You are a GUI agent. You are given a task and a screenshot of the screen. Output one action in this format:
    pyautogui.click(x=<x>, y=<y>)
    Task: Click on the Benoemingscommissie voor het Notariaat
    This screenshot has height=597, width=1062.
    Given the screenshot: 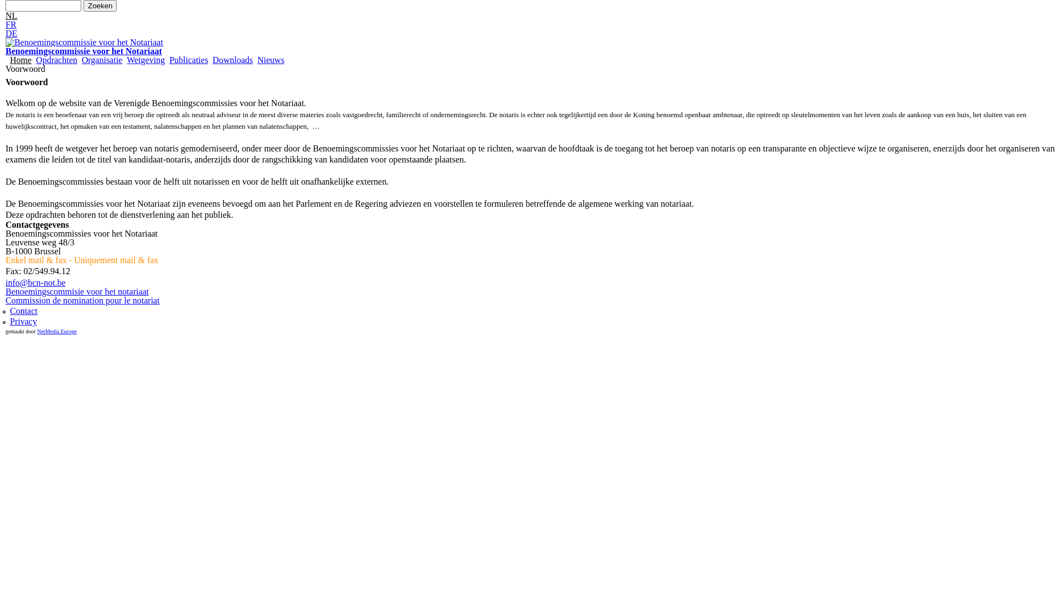 What is the action you would take?
    pyautogui.click(x=84, y=51)
    